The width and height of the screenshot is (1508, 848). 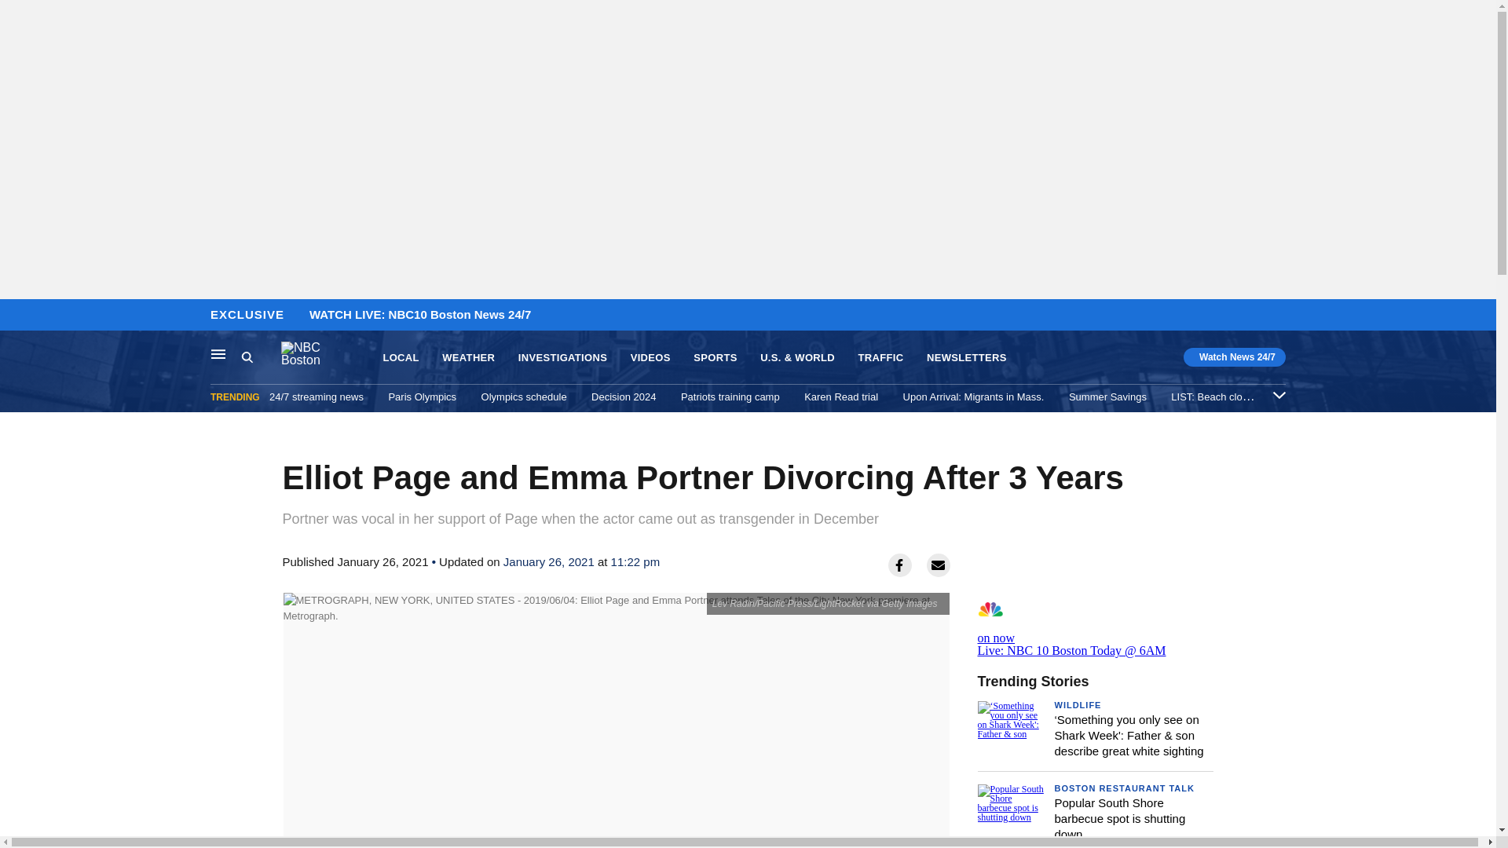 What do you see at coordinates (715, 358) in the screenshot?
I see `SPORTS` at bounding box center [715, 358].